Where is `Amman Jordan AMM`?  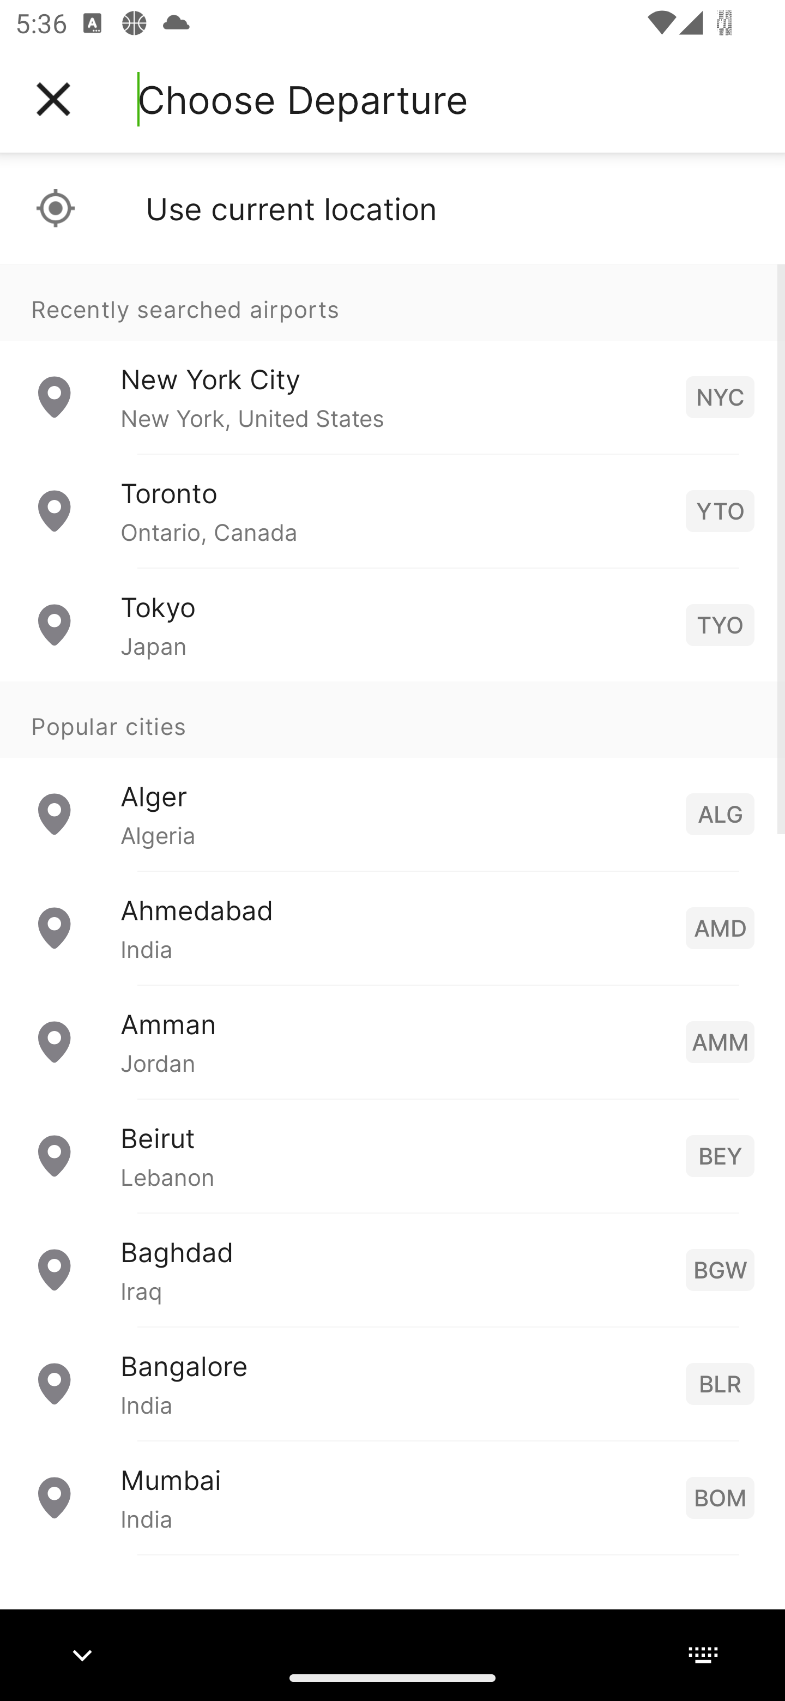
Amman Jordan AMM is located at coordinates (392, 1041).